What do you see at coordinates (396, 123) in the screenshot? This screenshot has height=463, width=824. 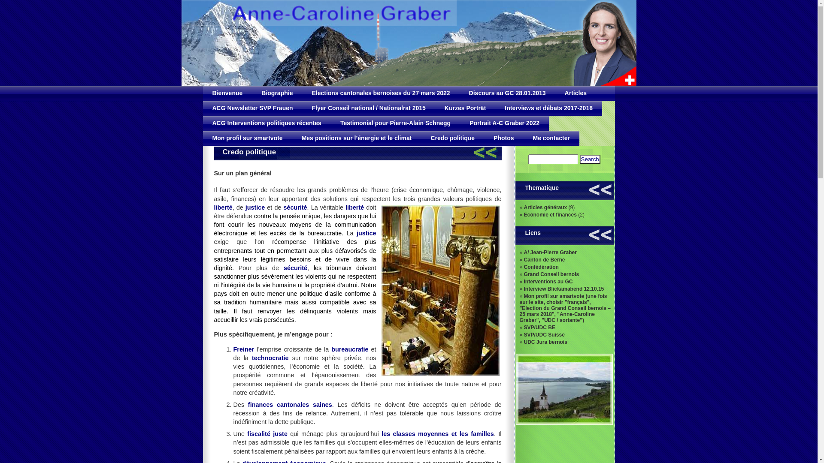 I see `Testimonial pour Pierre-Alain Schnegg` at bounding box center [396, 123].